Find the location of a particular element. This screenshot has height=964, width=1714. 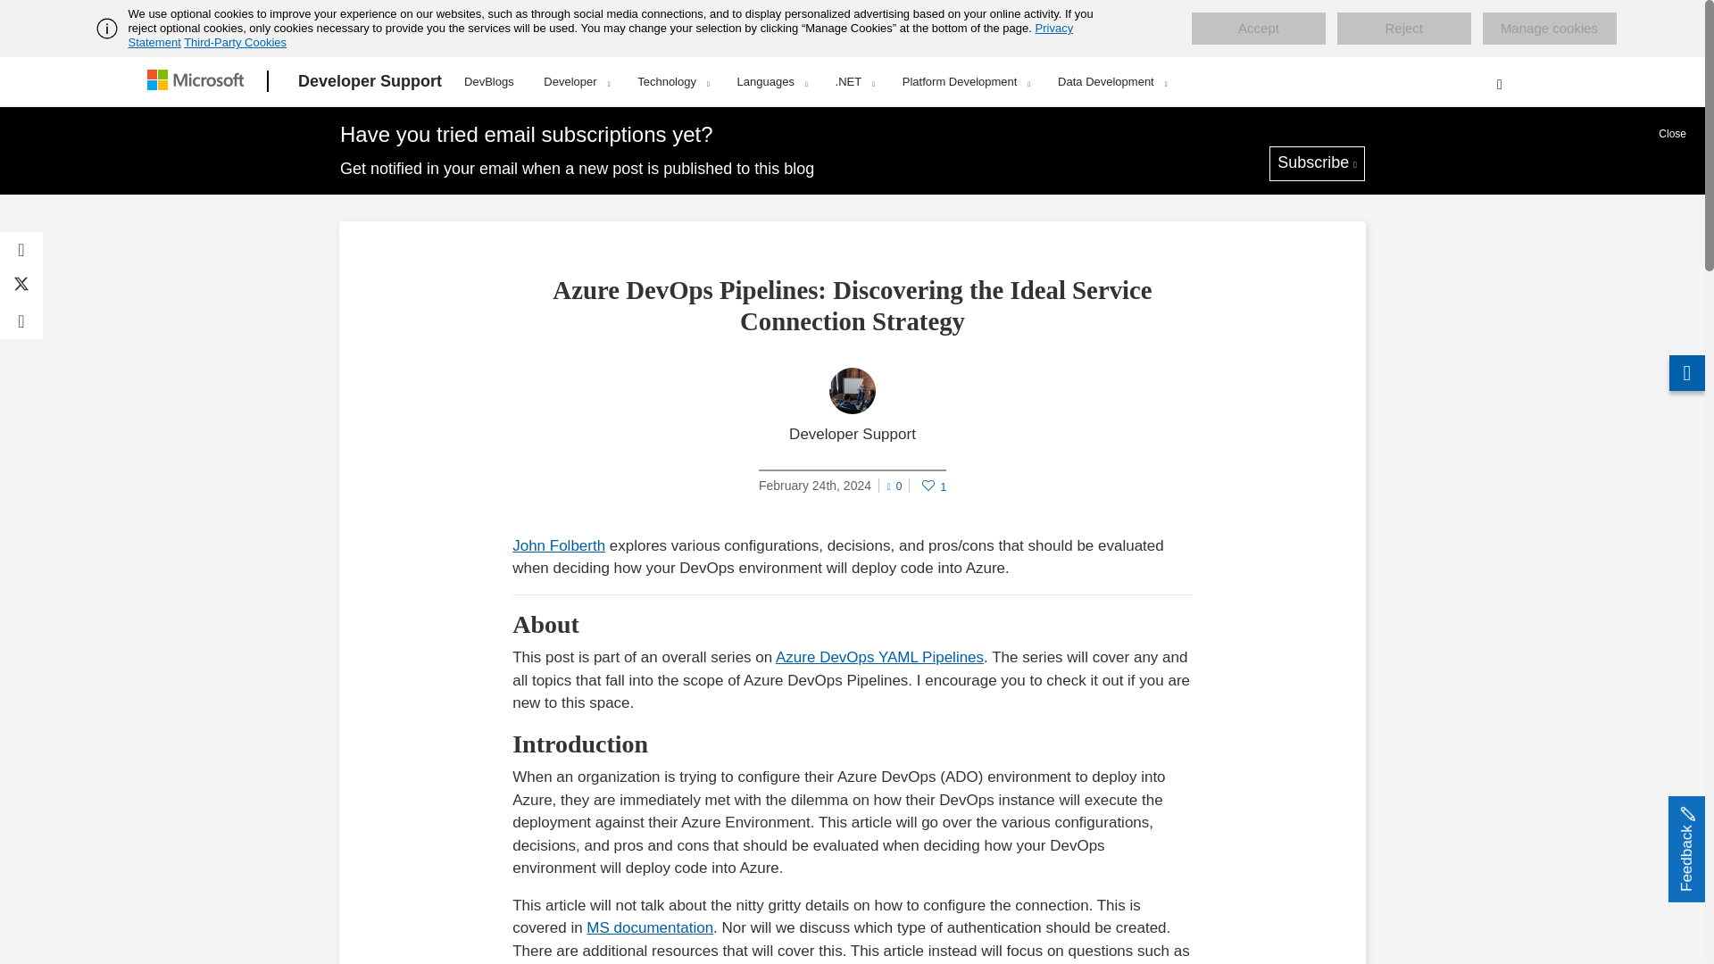

Languages is located at coordinates (771, 81).